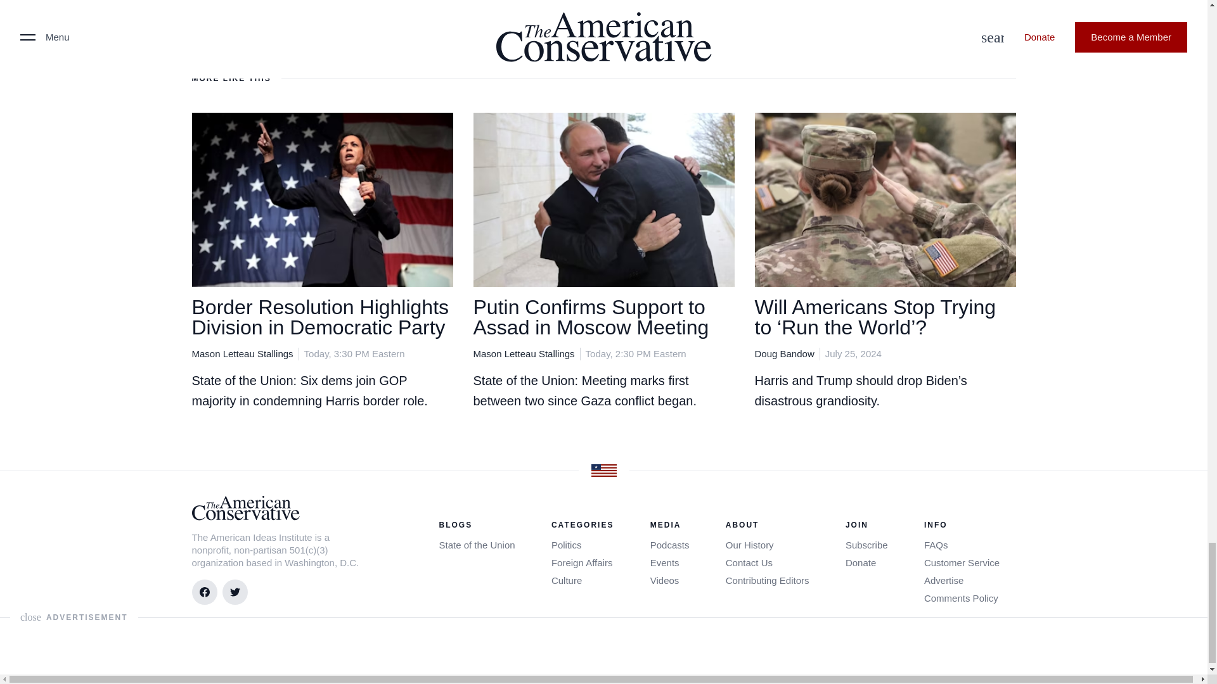 The height and width of the screenshot is (684, 1217). I want to click on Mason Letteau Stallings, so click(242, 353).